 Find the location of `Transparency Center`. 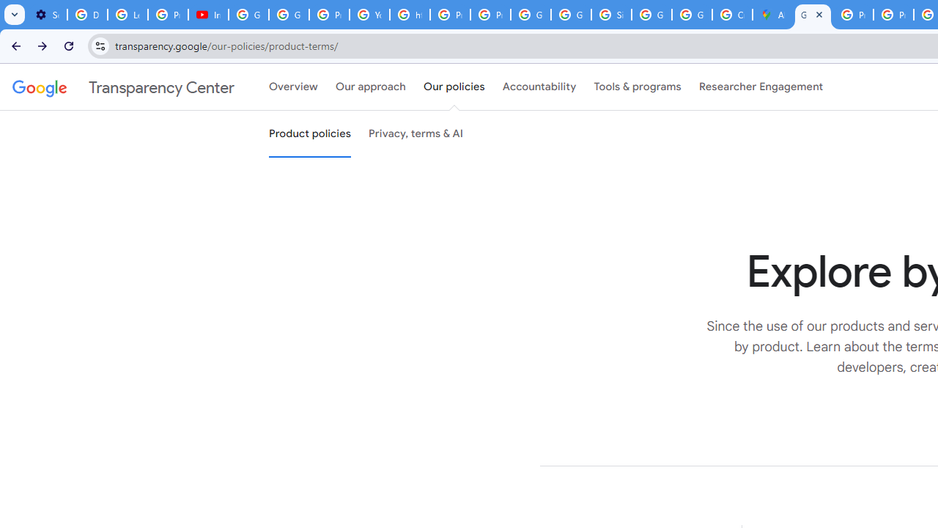

Transparency Center is located at coordinates (123, 87).